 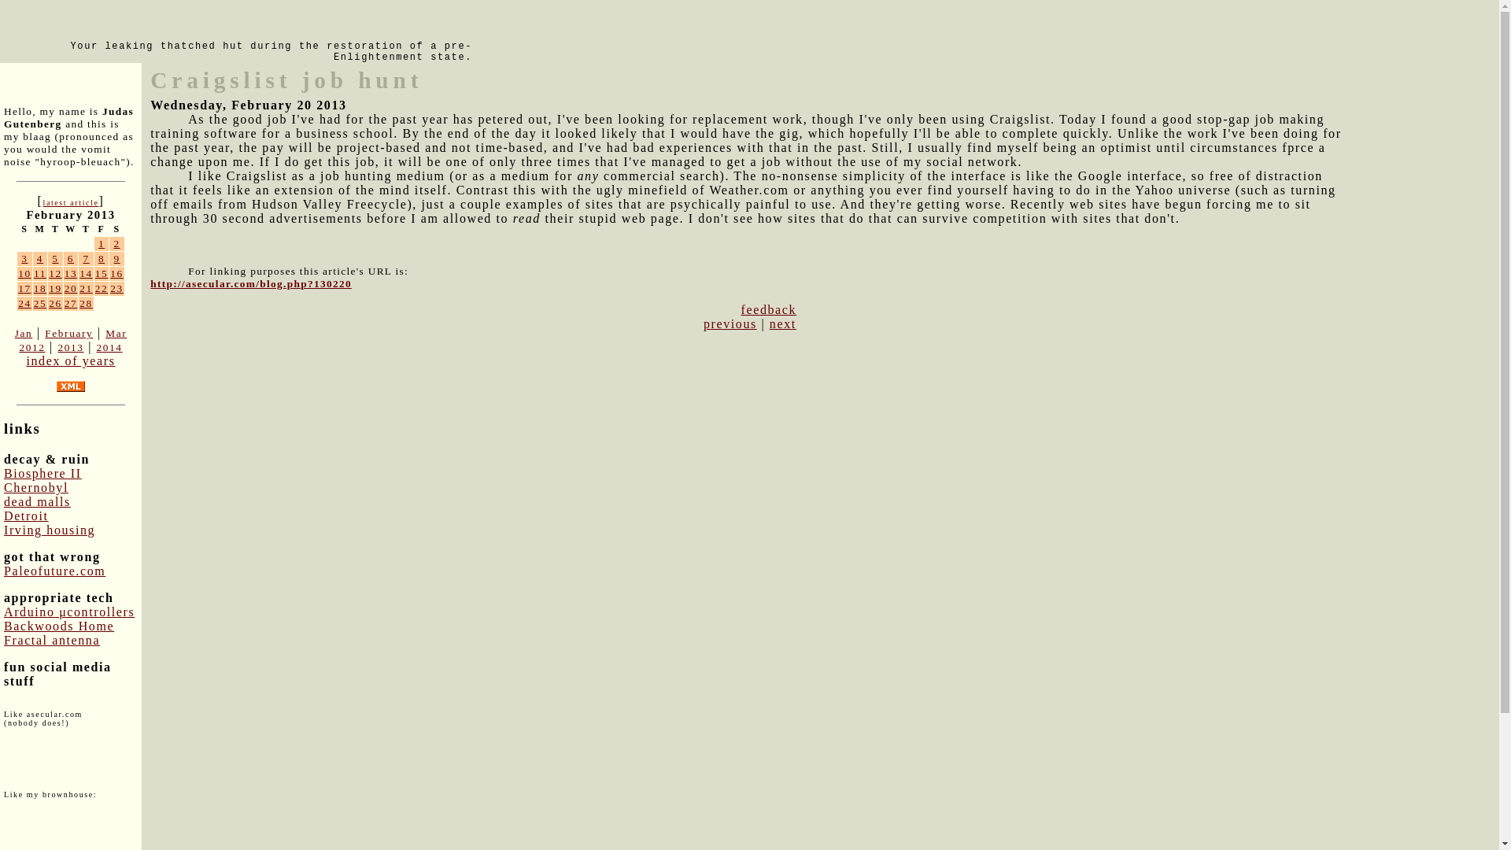 I want to click on 21, so click(x=86, y=288).